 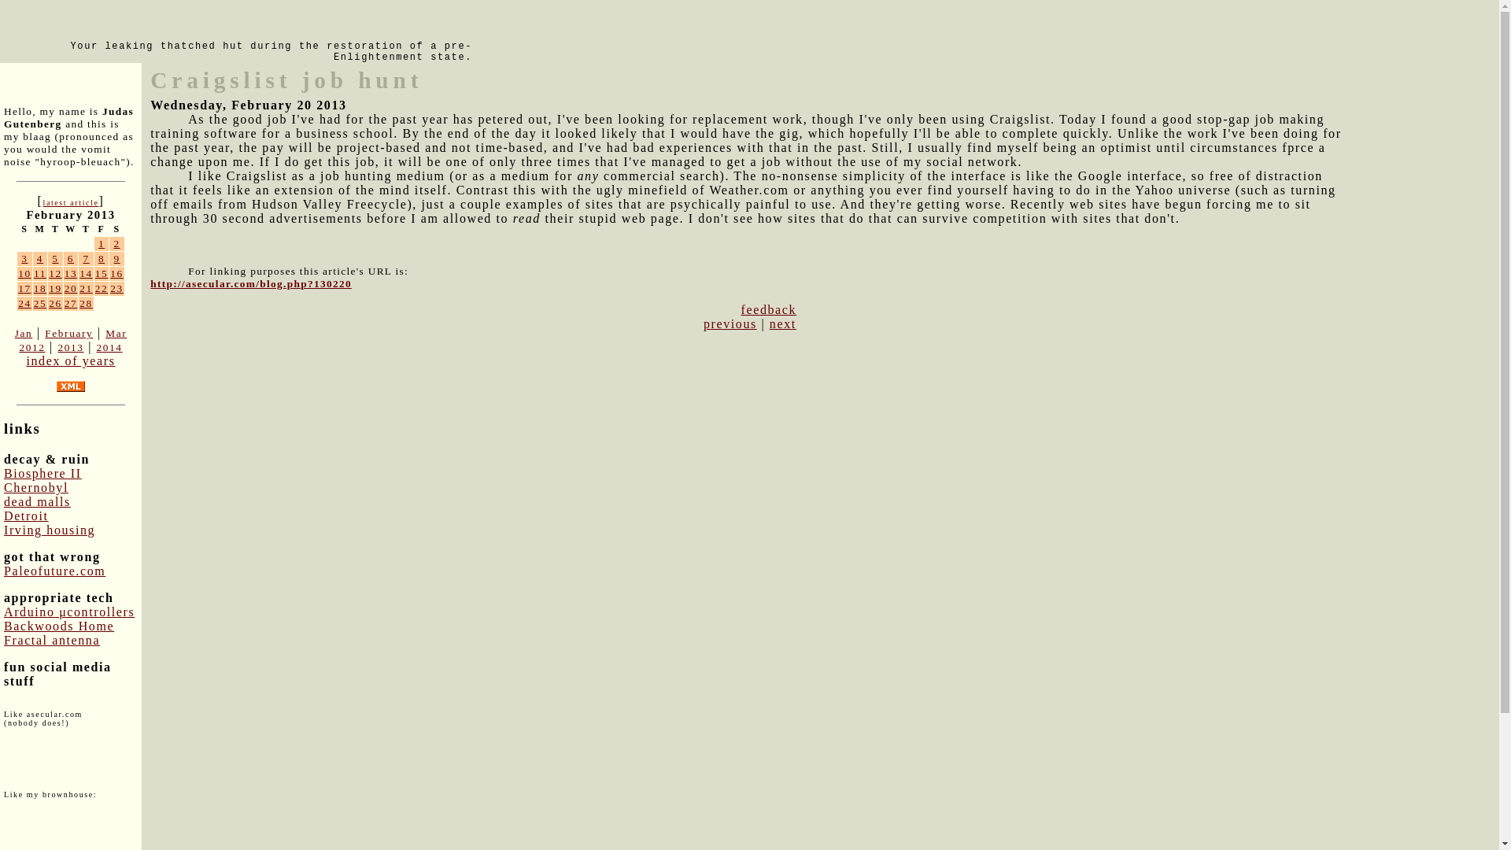 I want to click on 21, so click(x=86, y=288).